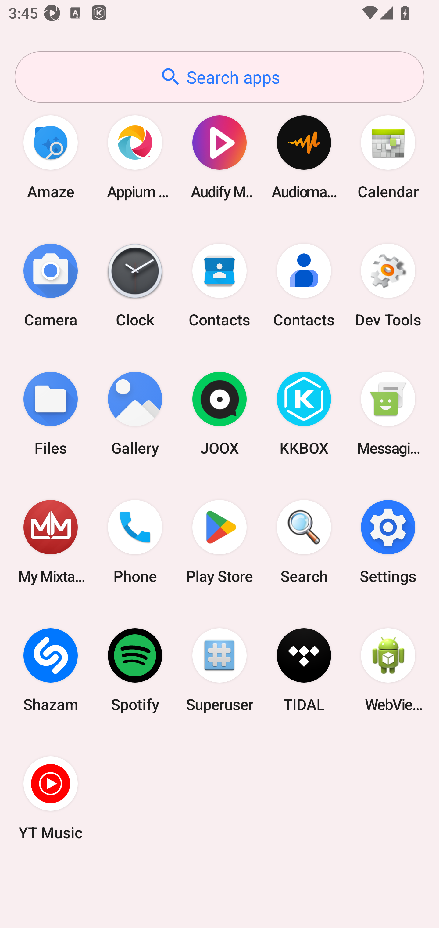  Describe the element at coordinates (220, 157) in the screenshot. I see `Audify Music Player` at that location.